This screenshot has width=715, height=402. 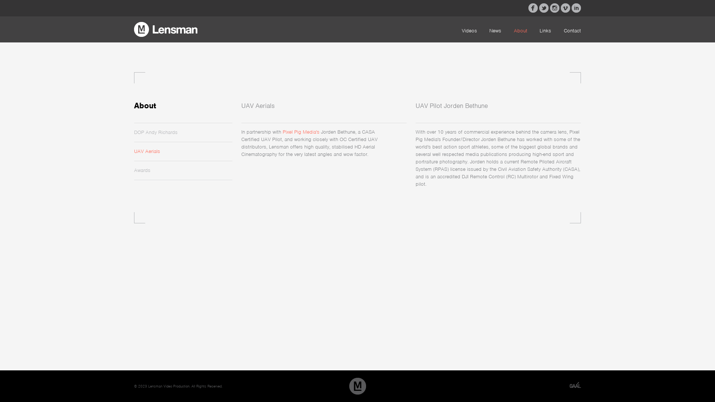 I want to click on News, so click(x=495, y=31).